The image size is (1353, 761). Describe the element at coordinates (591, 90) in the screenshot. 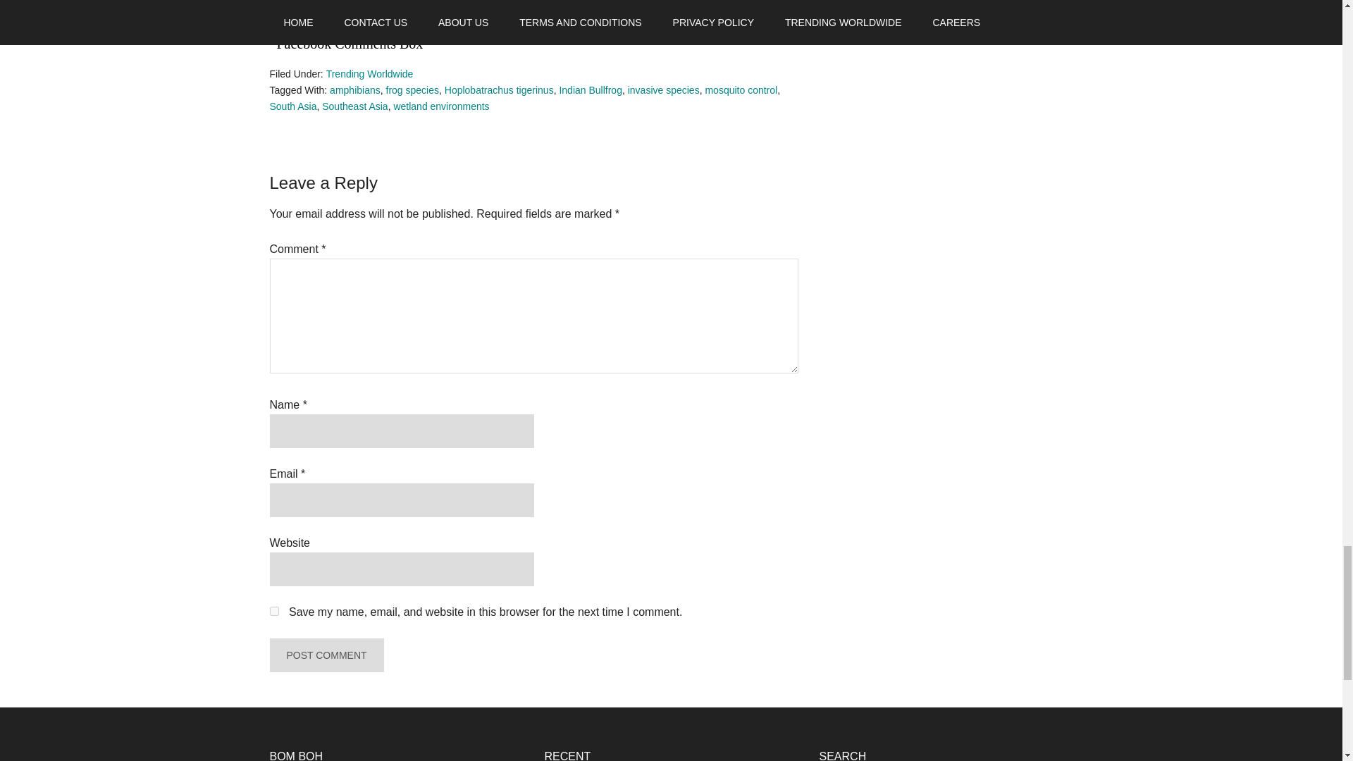

I see `Indian Bullfrog` at that location.